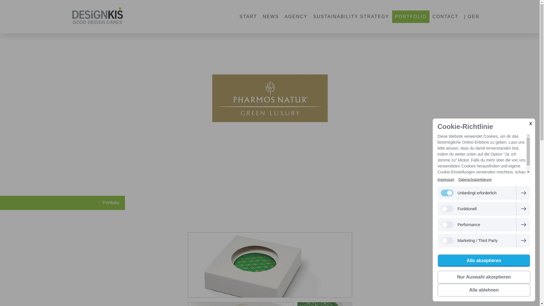 This screenshot has width=544, height=306. What do you see at coordinates (109, 203) in the screenshot?
I see `Portfolio` at bounding box center [109, 203].